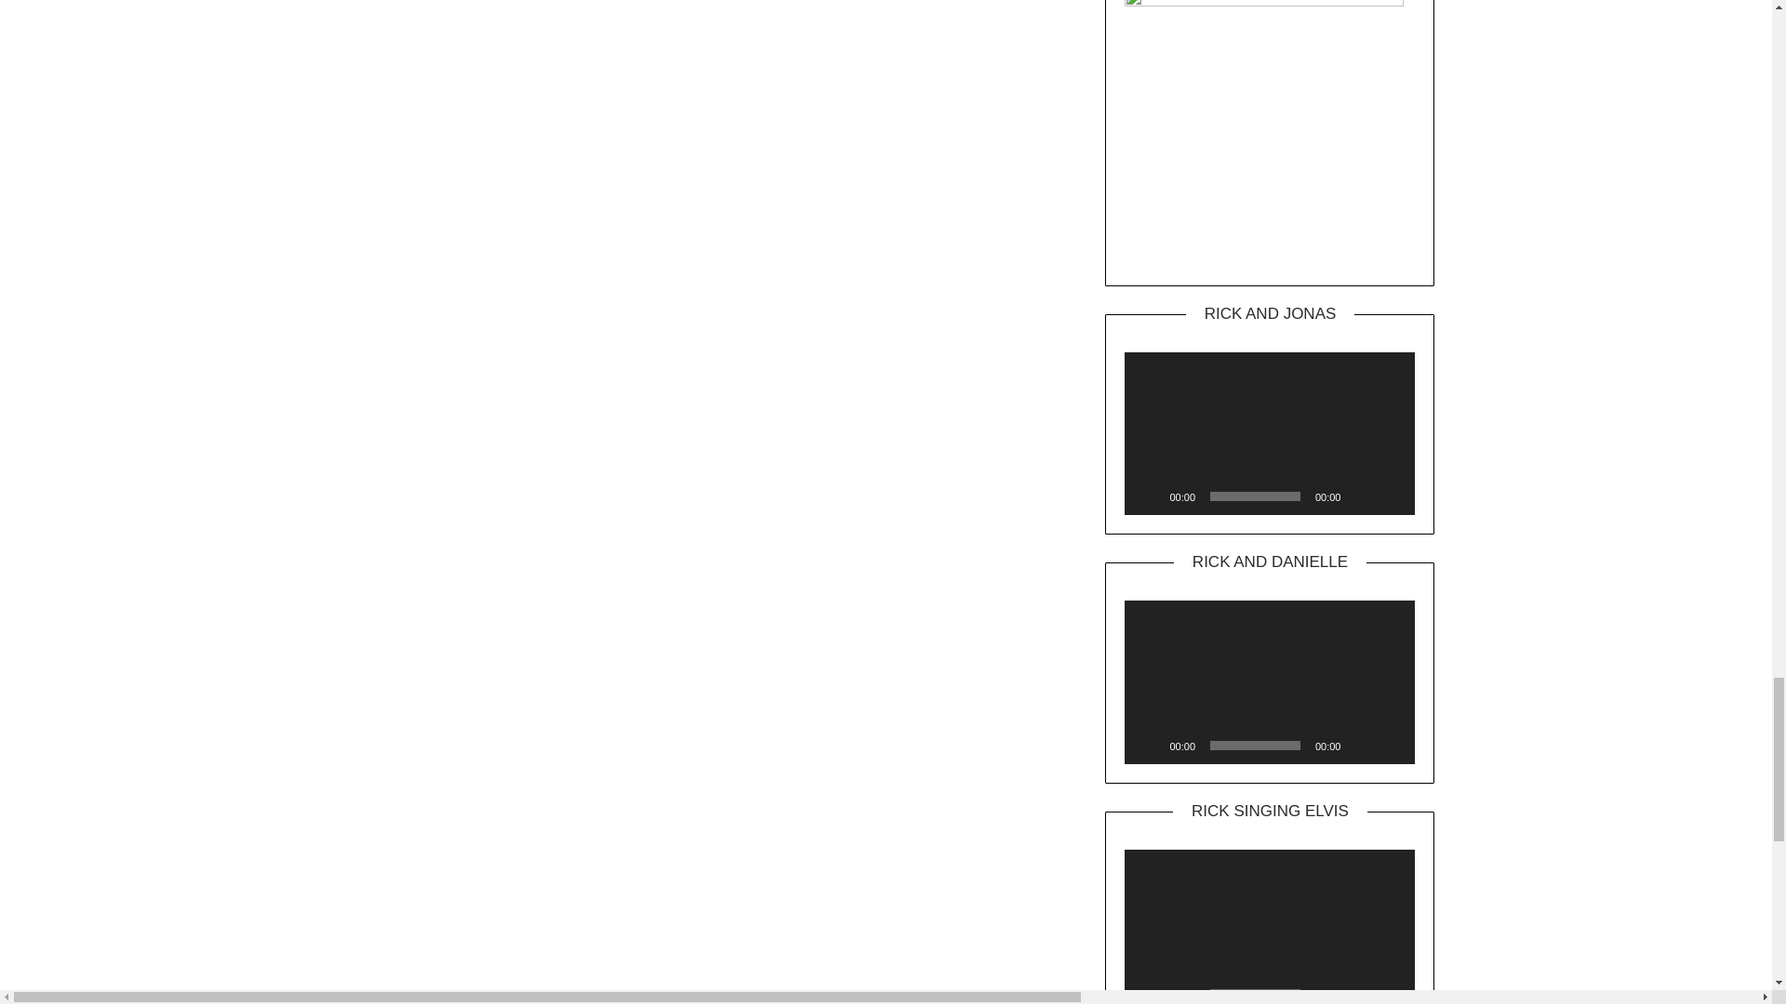 This screenshot has height=1004, width=1786. What do you see at coordinates (1360, 993) in the screenshot?
I see `Mute` at bounding box center [1360, 993].